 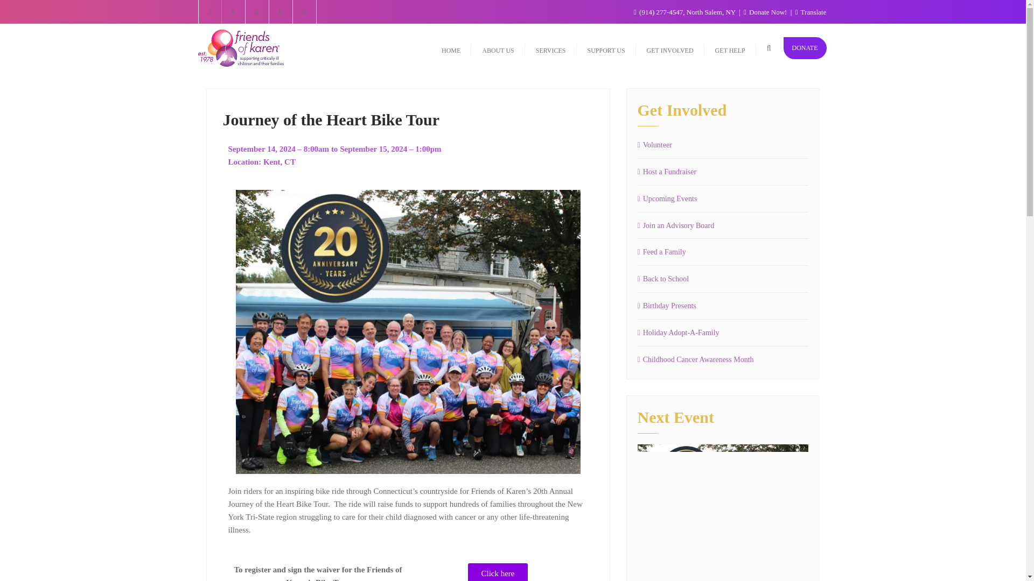 I want to click on SUPPORT US, so click(x=605, y=48).